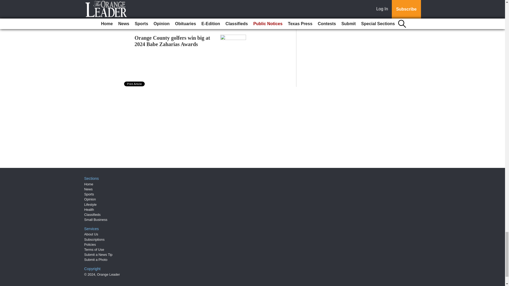  I want to click on Home, so click(89, 184).